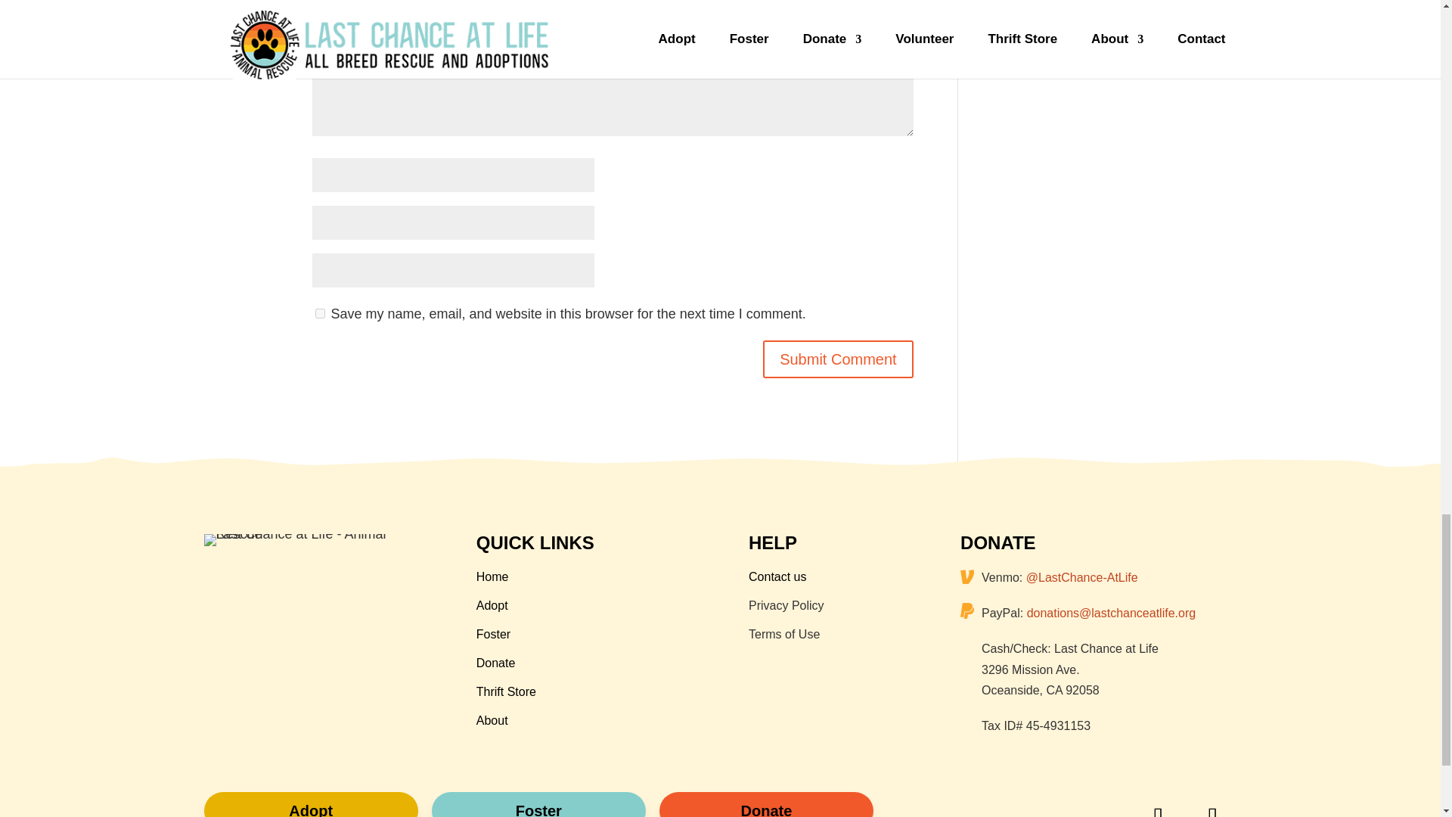 The height and width of the screenshot is (817, 1452). I want to click on Follow on Facebook, so click(1157, 804).